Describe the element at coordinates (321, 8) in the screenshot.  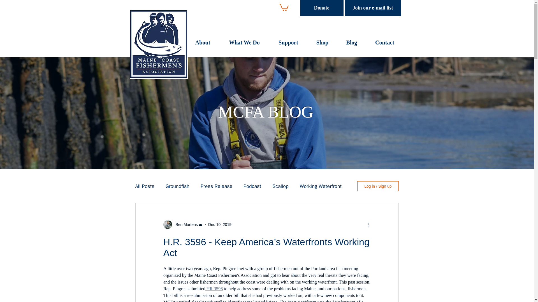
I see `Donate` at that location.